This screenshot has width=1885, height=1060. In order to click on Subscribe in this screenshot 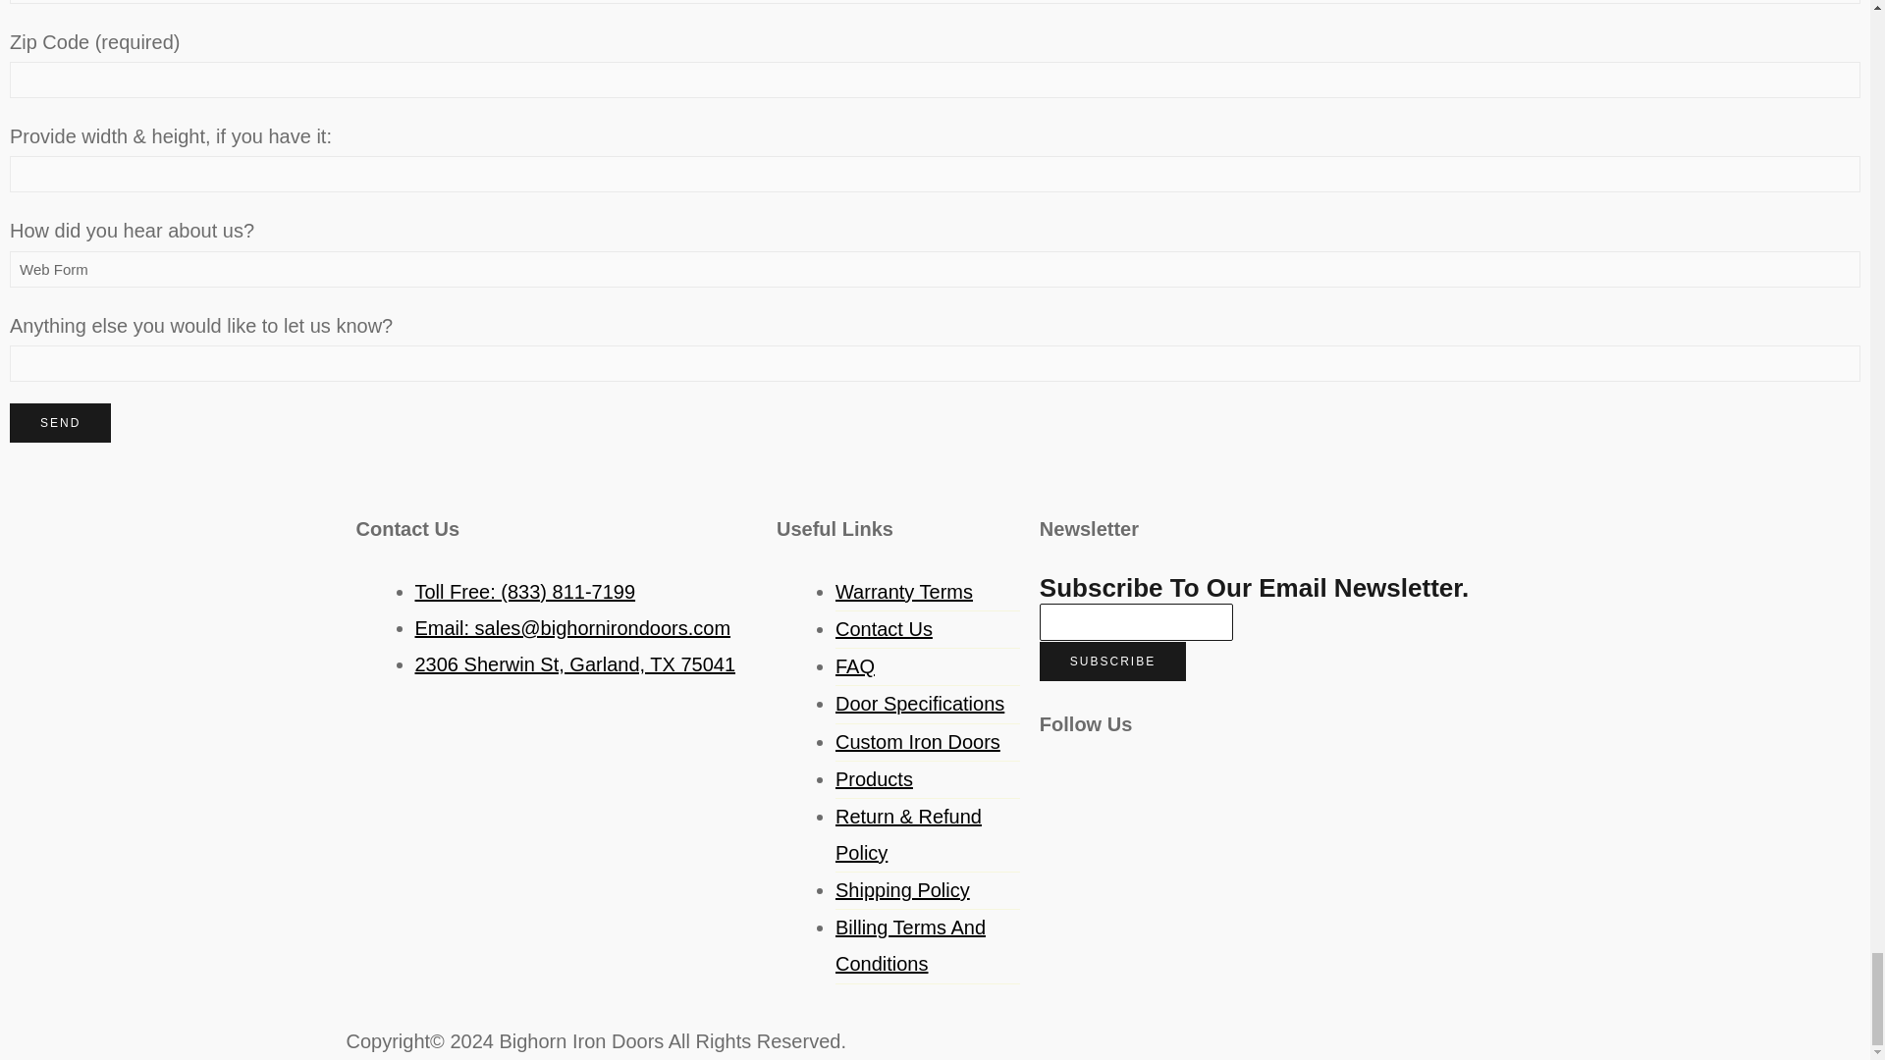, I will do `click(1112, 662)`.